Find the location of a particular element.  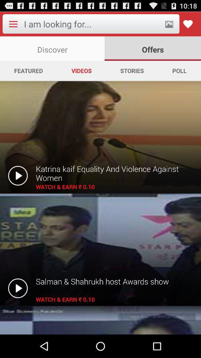

press the featured app is located at coordinates (28, 70).